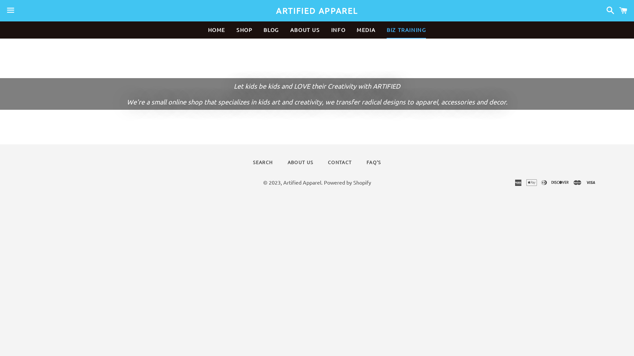 Image resolution: width=634 pixels, height=356 pixels. What do you see at coordinates (244, 30) in the screenshot?
I see `SHOP` at bounding box center [244, 30].